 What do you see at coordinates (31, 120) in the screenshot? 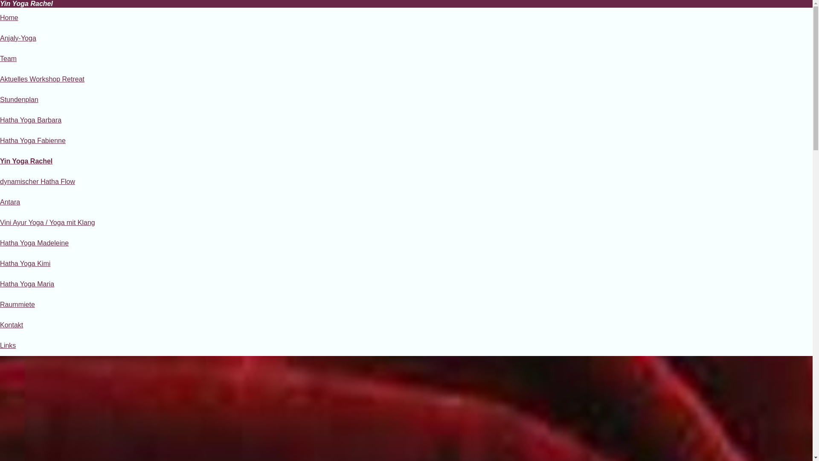
I see `Hatha Yoga Barbara` at bounding box center [31, 120].